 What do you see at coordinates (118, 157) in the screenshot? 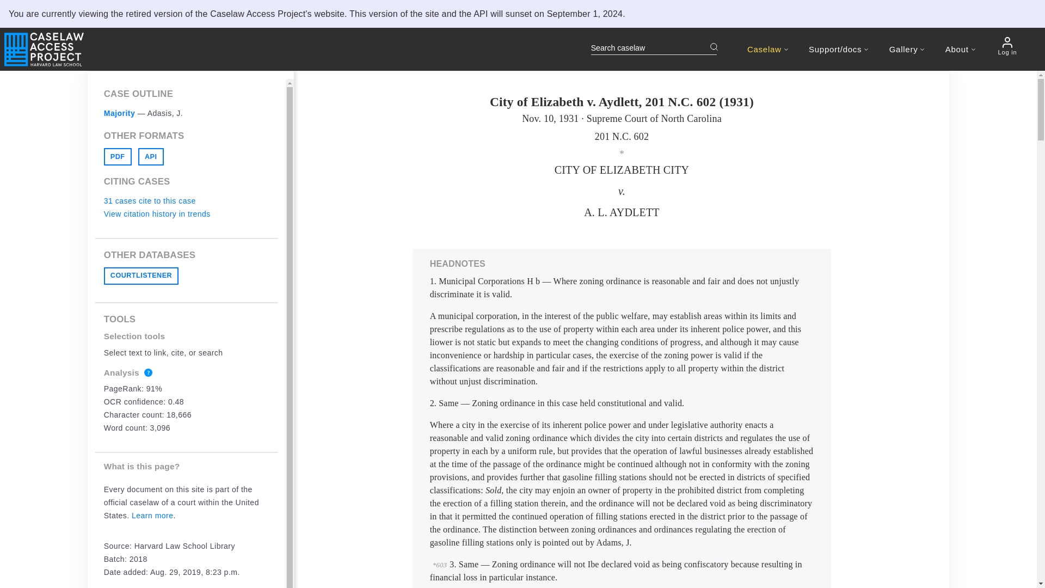
I see `PDF` at bounding box center [118, 157].